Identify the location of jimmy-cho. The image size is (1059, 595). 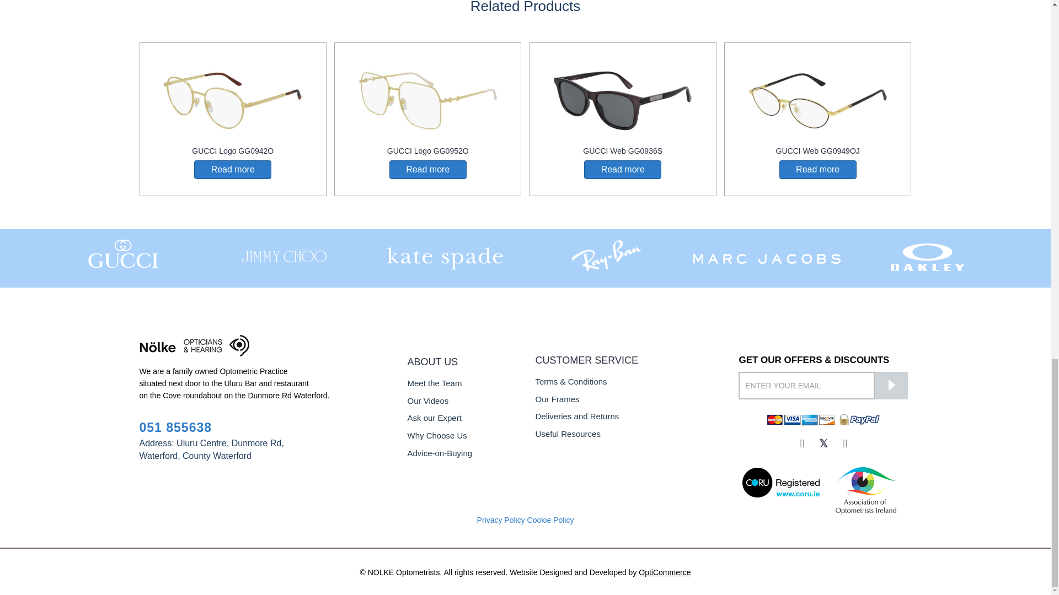
(284, 255).